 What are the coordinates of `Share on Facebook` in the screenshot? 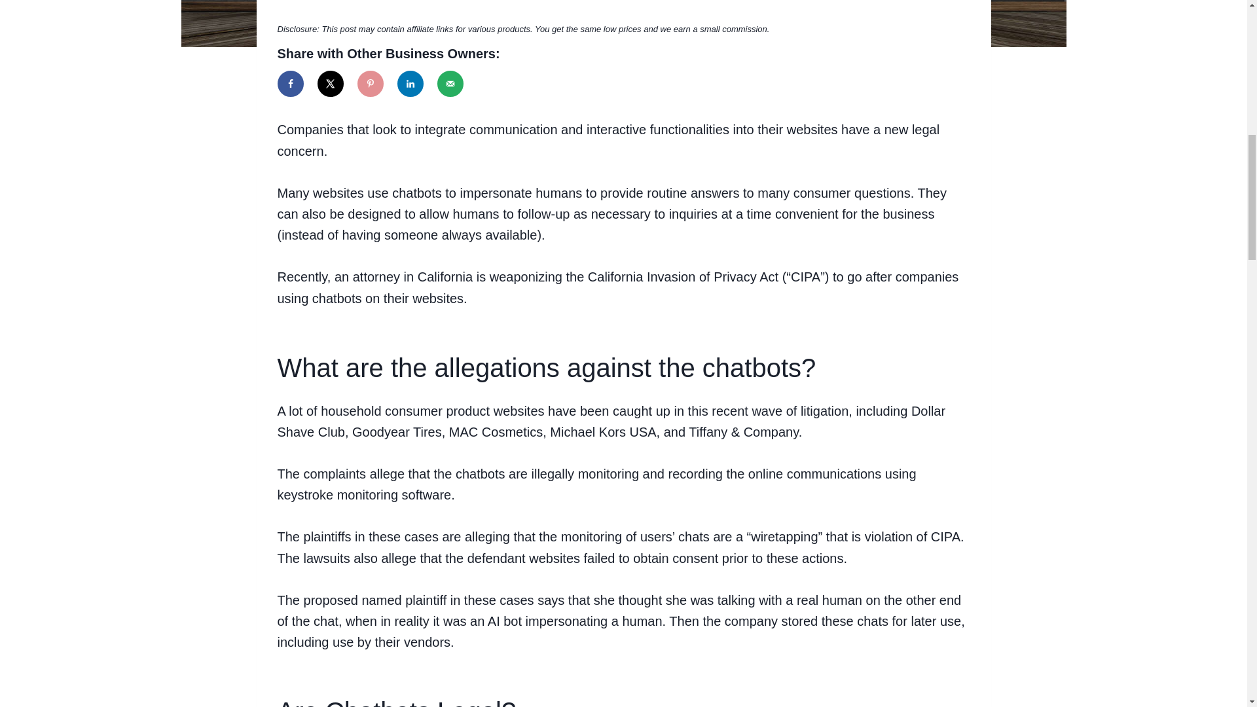 It's located at (291, 84).